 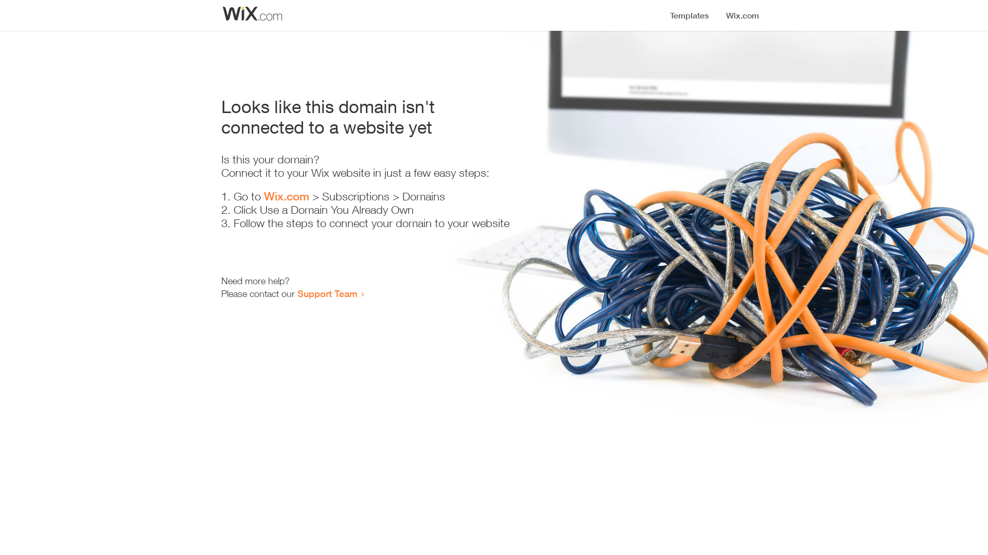 I want to click on Support Team, so click(x=327, y=293).